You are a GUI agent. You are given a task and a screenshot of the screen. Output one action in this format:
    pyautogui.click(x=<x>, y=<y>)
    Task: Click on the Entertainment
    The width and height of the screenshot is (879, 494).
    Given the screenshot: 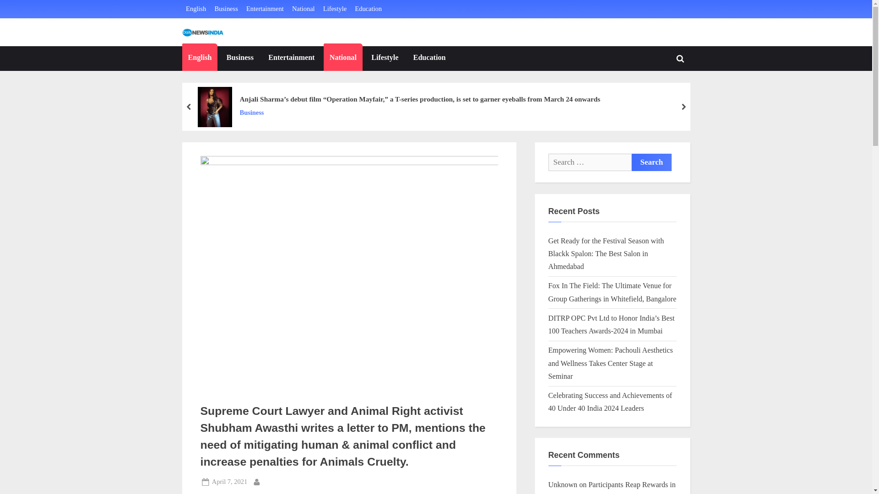 What is the action you would take?
    pyautogui.click(x=265, y=9)
    